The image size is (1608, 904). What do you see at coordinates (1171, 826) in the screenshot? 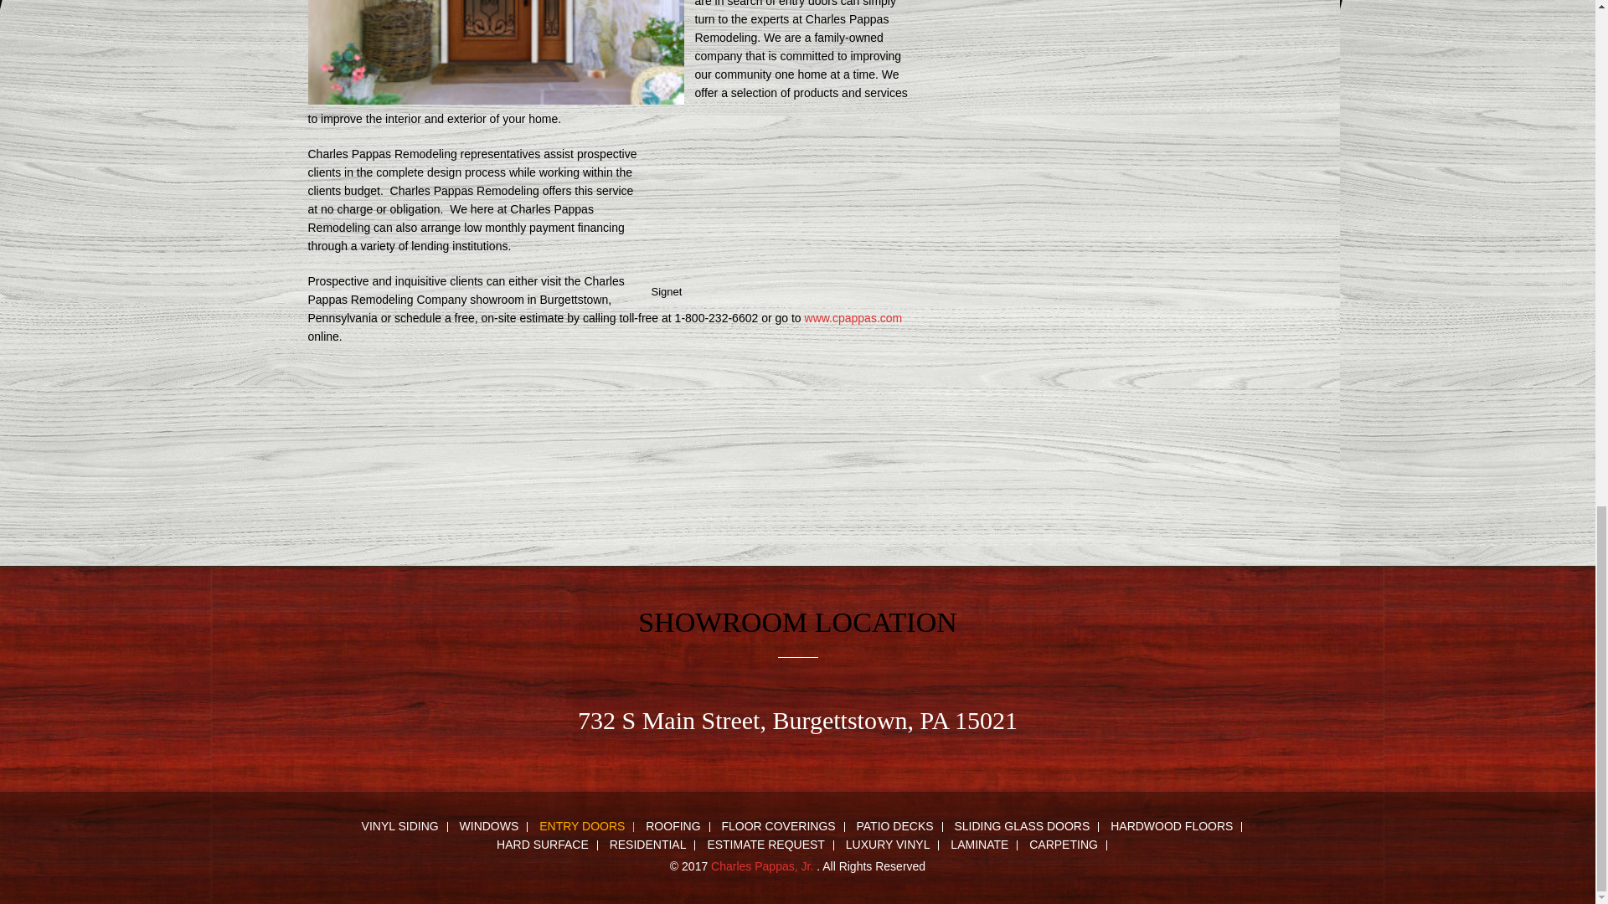
I see `HARDWOOD FLOORS` at bounding box center [1171, 826].